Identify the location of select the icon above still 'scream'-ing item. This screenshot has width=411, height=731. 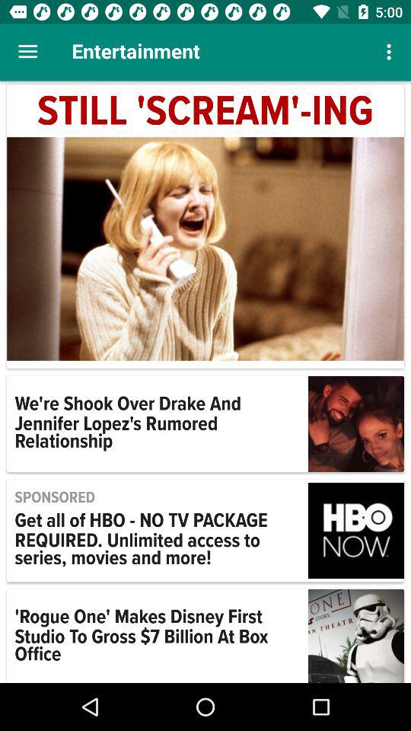
(391, 52).